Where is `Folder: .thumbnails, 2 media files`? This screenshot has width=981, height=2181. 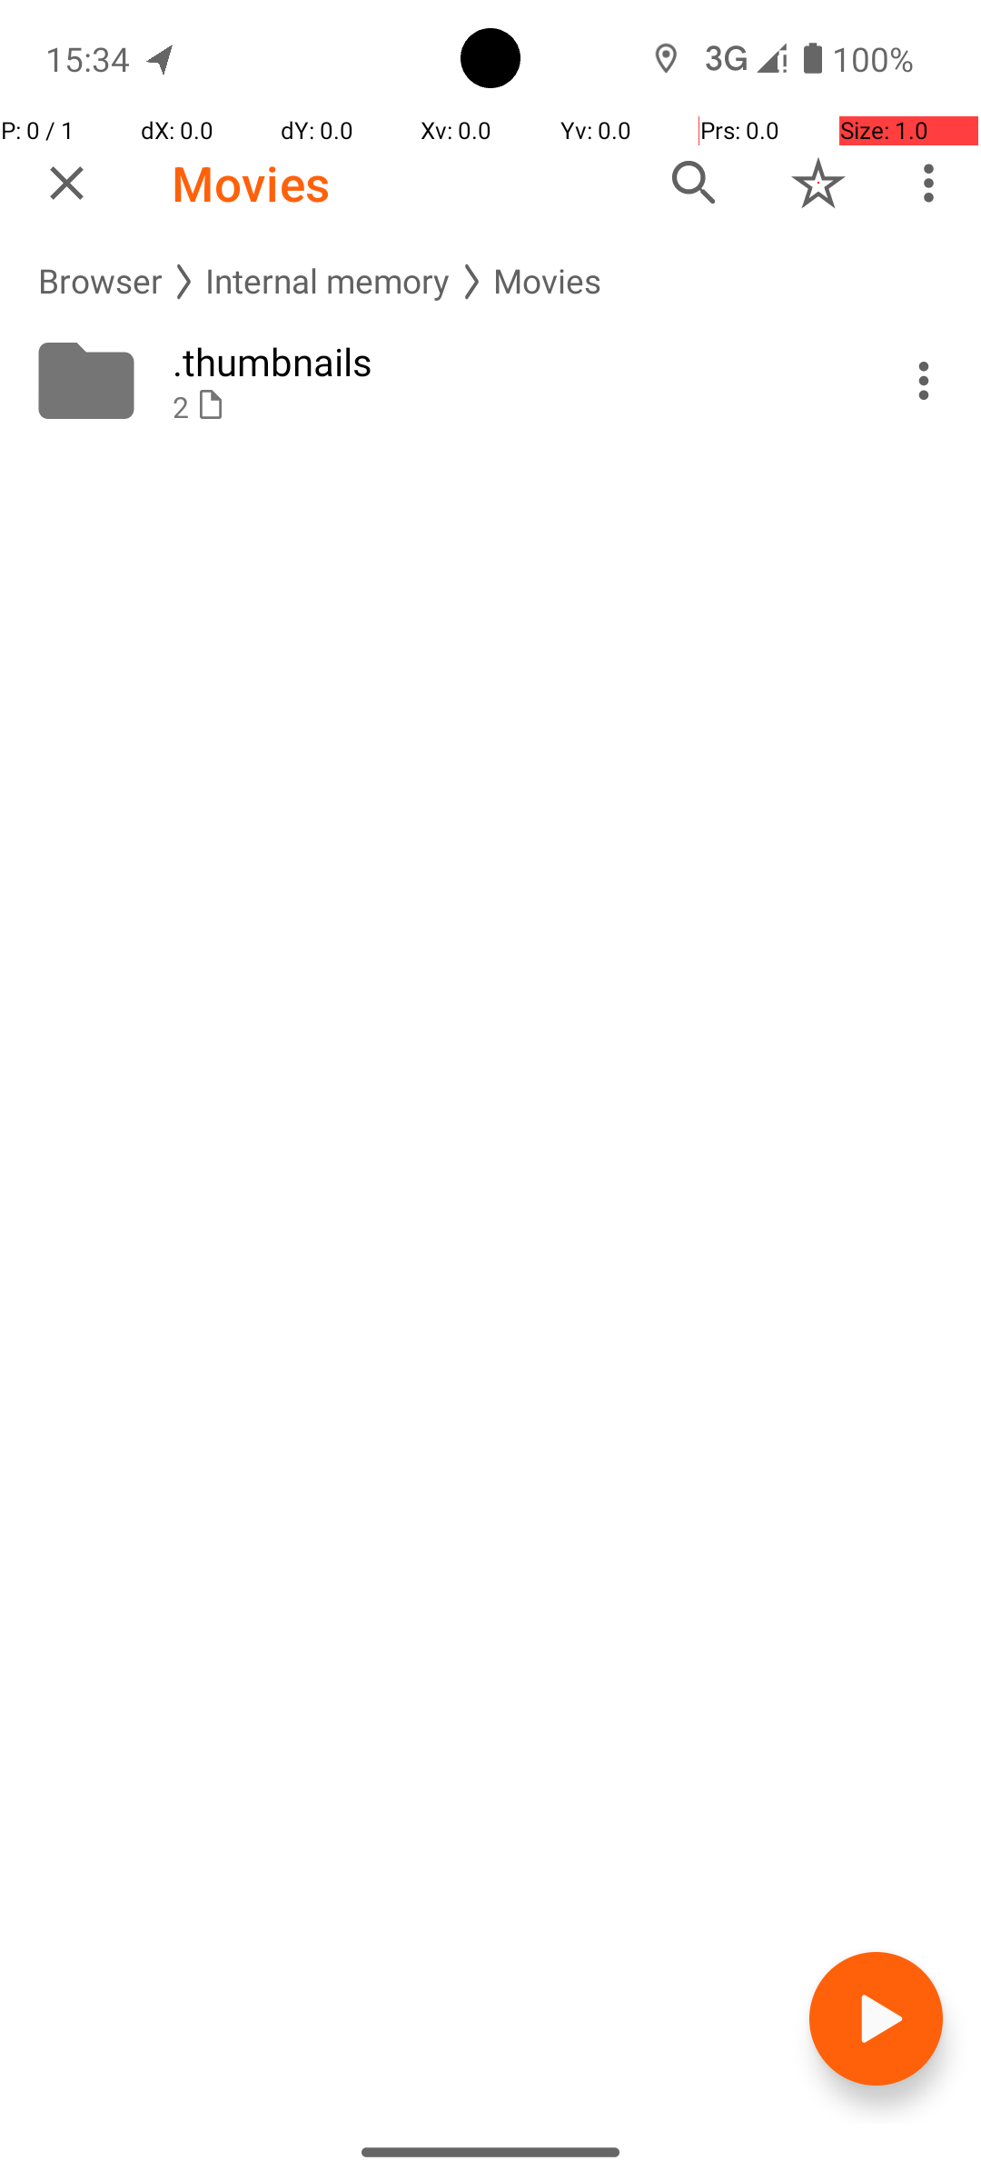 Folder: .thumbnails, 2 media files is located at coordinates (490, 381).